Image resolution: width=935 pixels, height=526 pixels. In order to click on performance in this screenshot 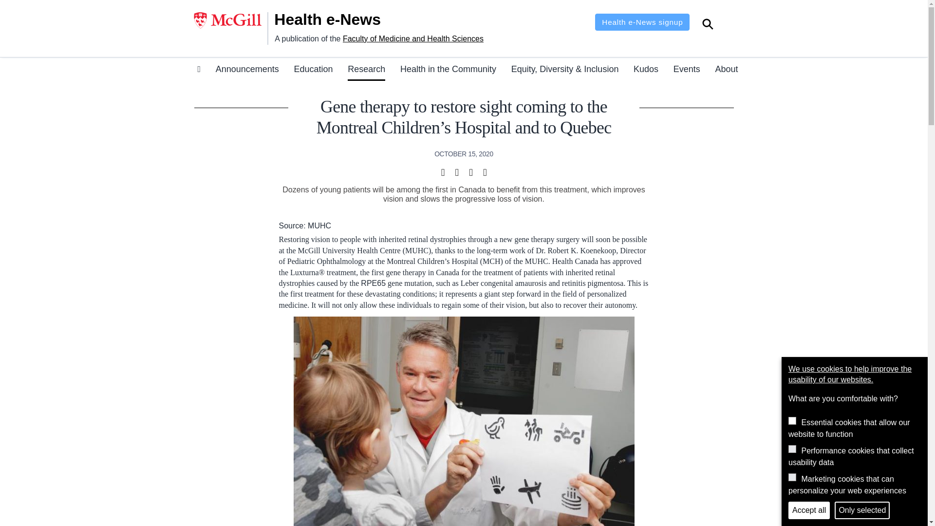, I will do `click(792, 449)`.